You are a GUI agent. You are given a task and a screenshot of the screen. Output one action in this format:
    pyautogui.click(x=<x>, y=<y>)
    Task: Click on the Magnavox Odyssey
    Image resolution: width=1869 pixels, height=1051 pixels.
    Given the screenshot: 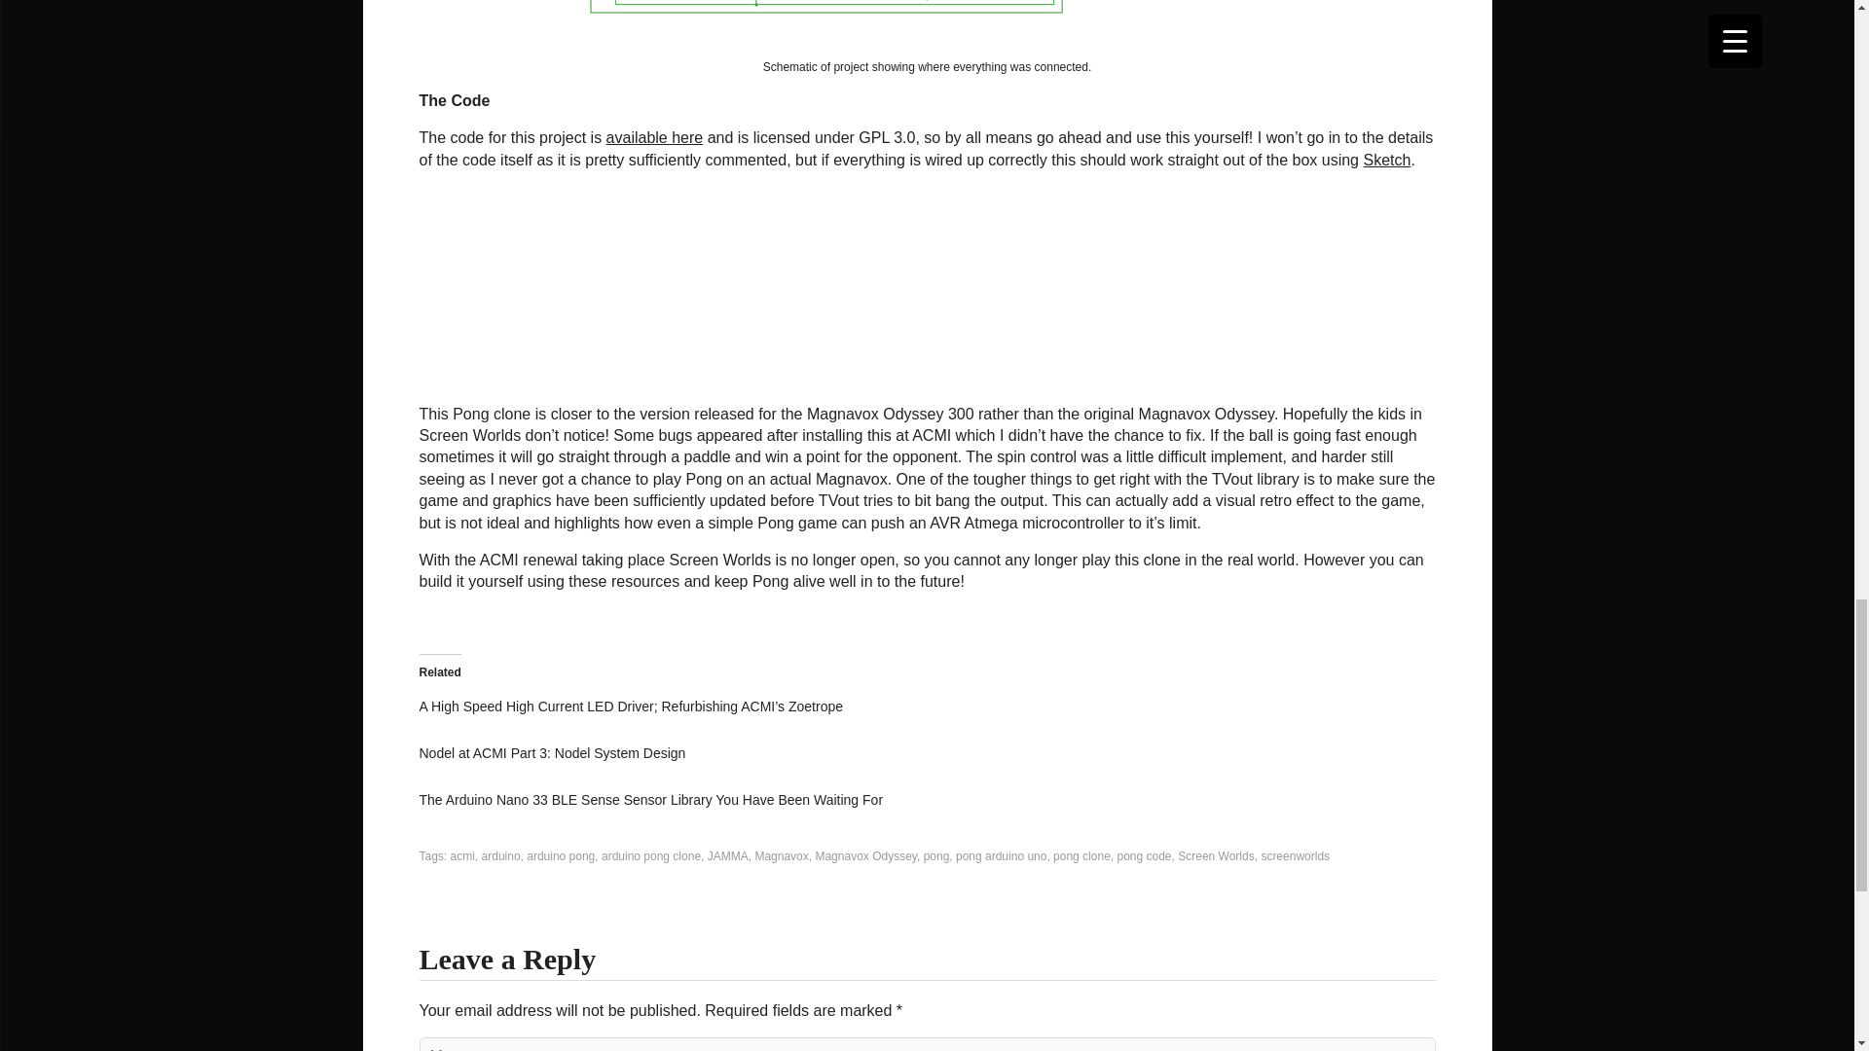 What is the action you would take?
    pyautogui.click(x=866, y=855)
    